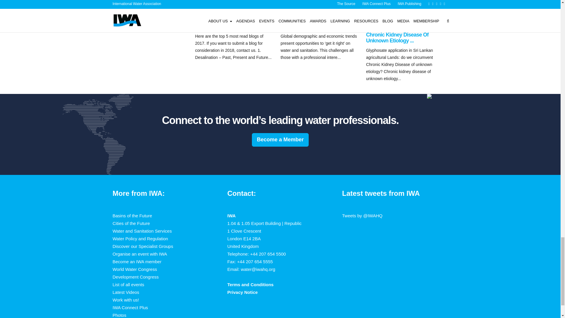 This screenshot has width=565, height=318. What do you see at coordinates (403, 21) in the screenshot?
I see `Posts by Dr. Buddhika Gunawardana and Prof. Mahesh Jayaweera` at bounding box center [403, 21].